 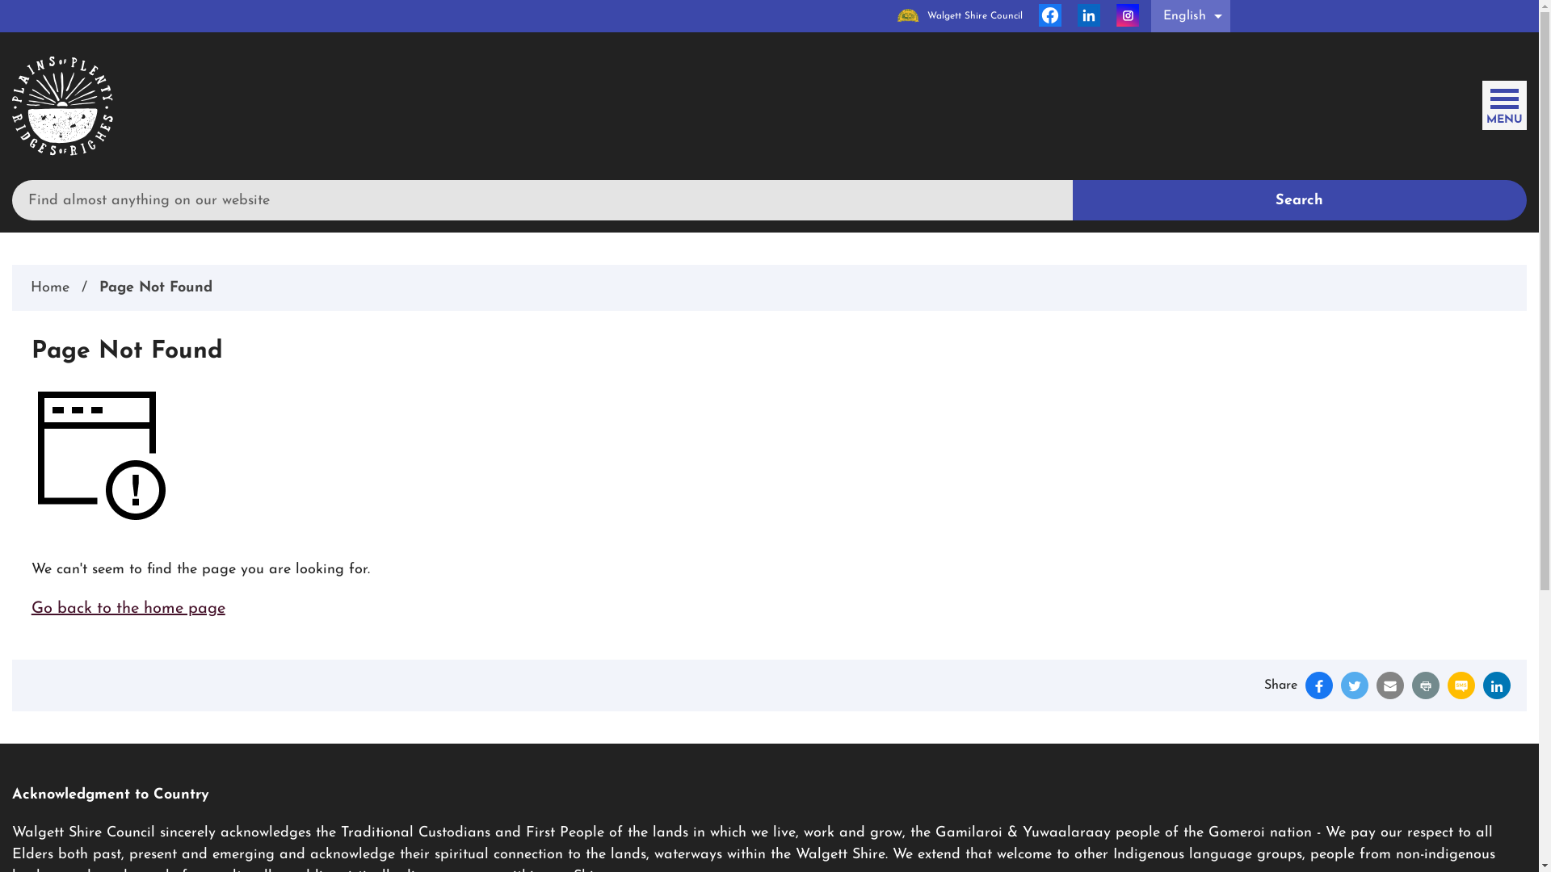 I want to click on LinkedIn, so click(x=1497, y=685).